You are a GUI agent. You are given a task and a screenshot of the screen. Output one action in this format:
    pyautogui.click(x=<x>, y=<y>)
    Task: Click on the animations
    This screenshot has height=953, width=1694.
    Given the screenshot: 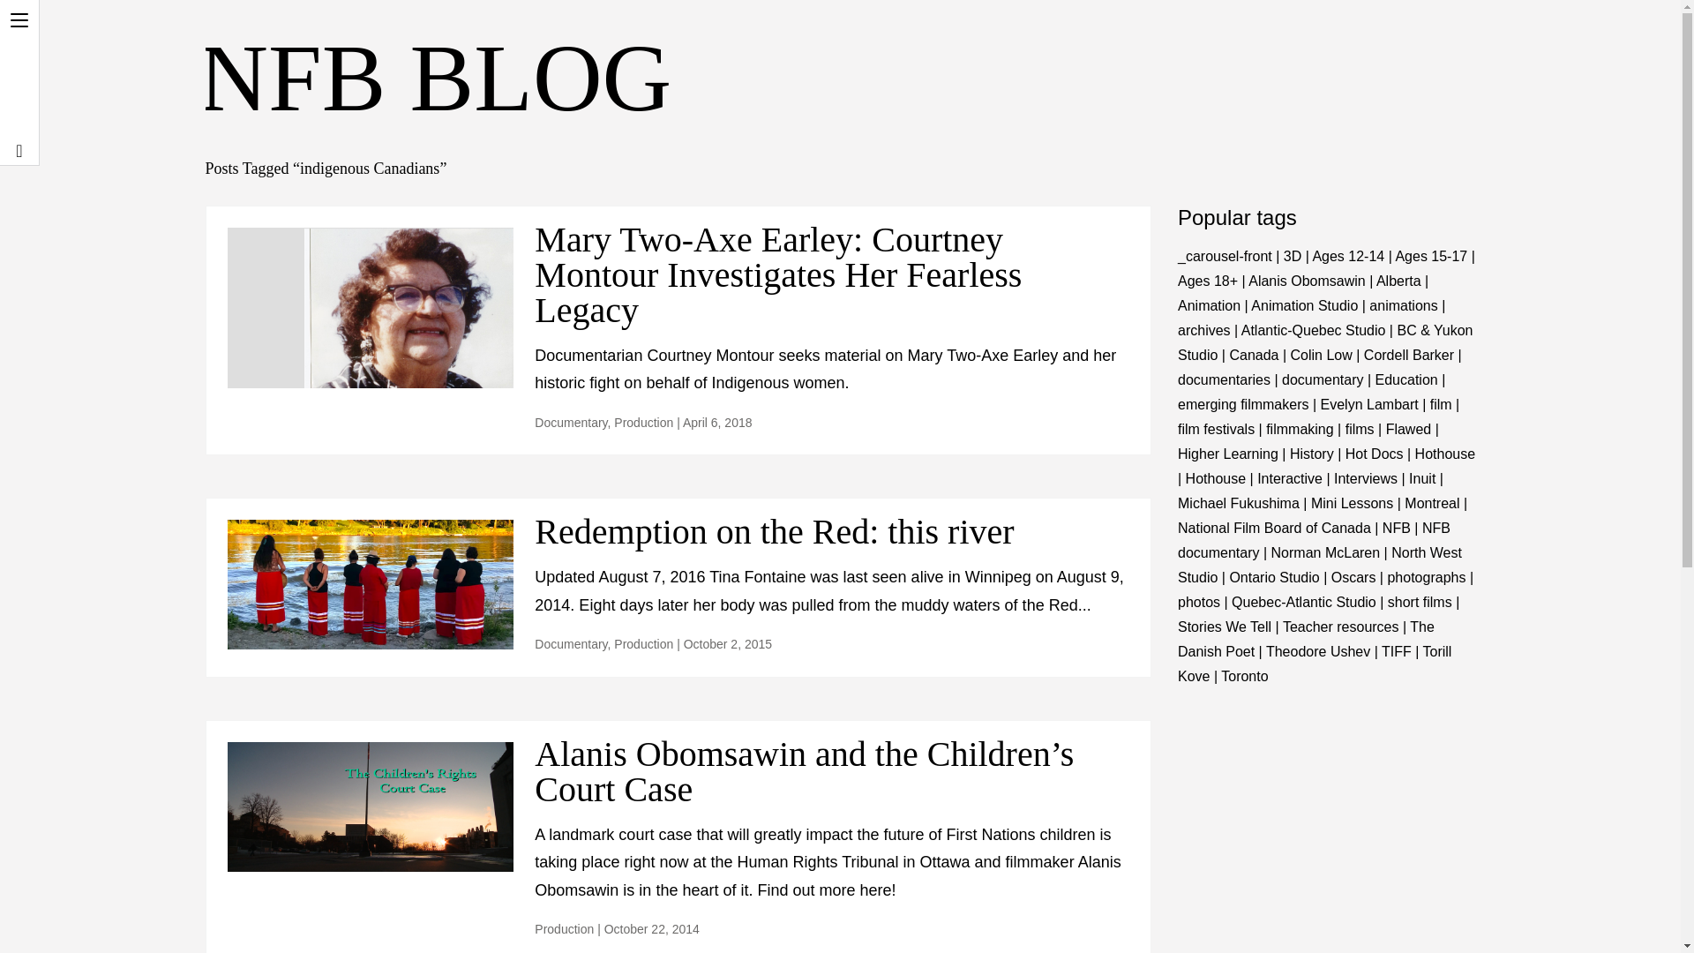 What is the action you would take?
    pyautogui.click(x=1403, y=305)
    